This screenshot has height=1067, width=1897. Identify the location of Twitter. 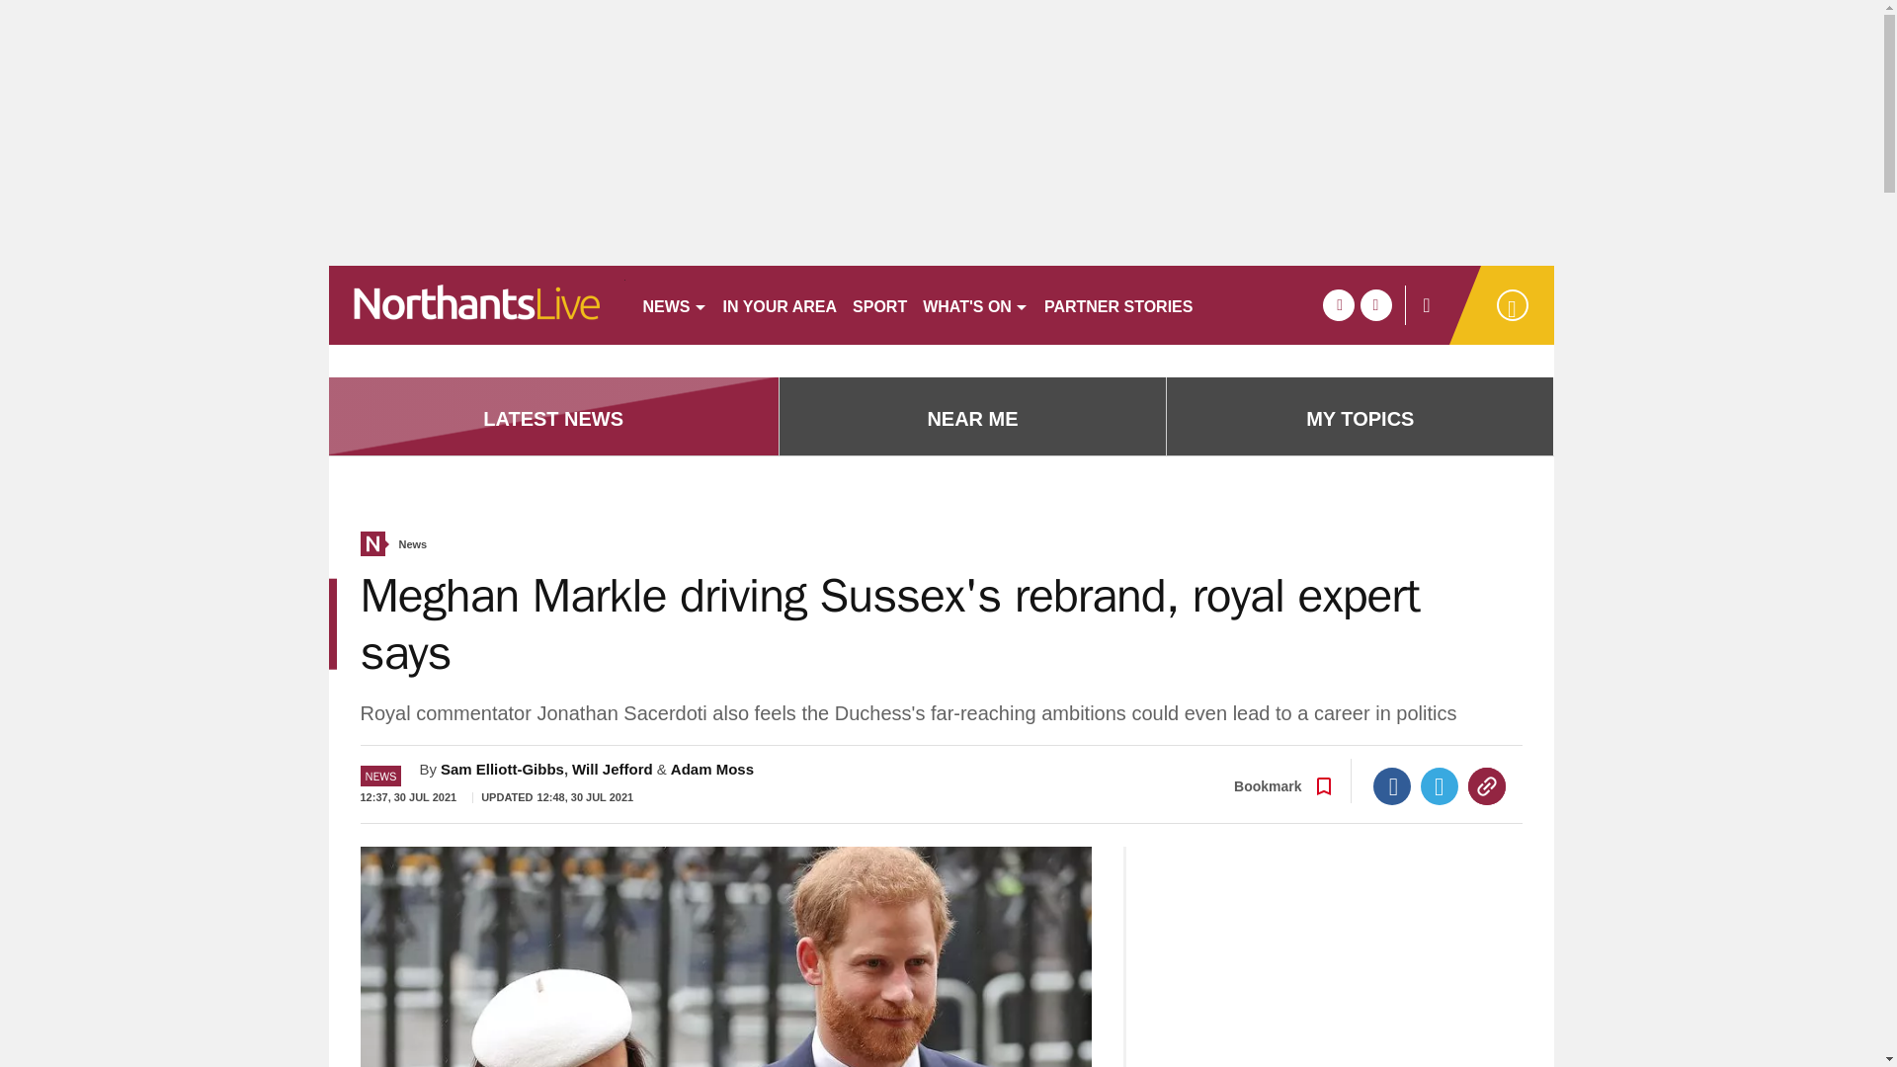
(1440, 786).